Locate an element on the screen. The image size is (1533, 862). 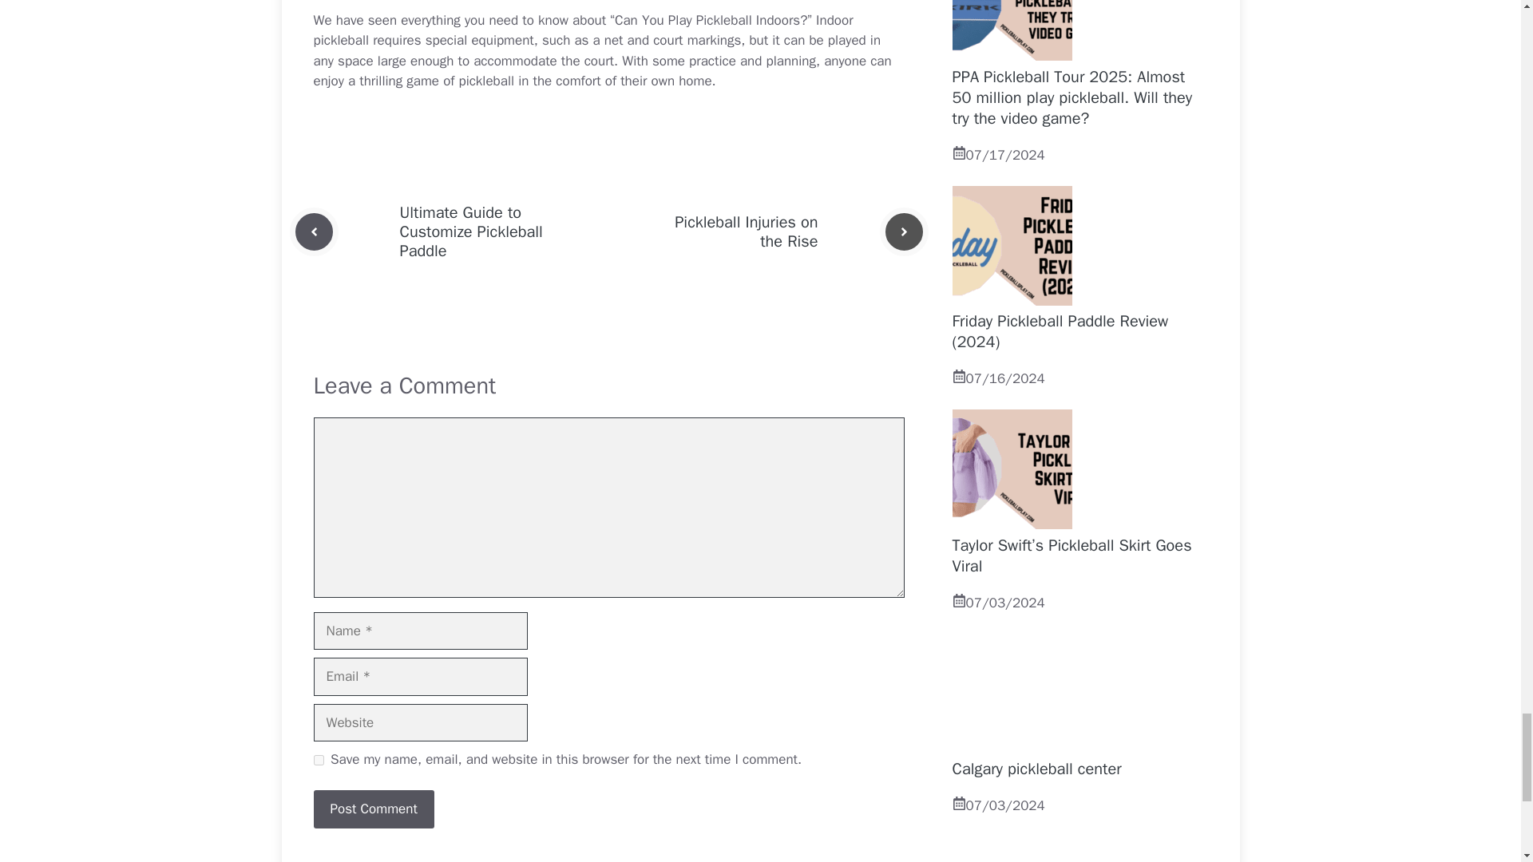
Post Comment is located at coordinates (373, 809).